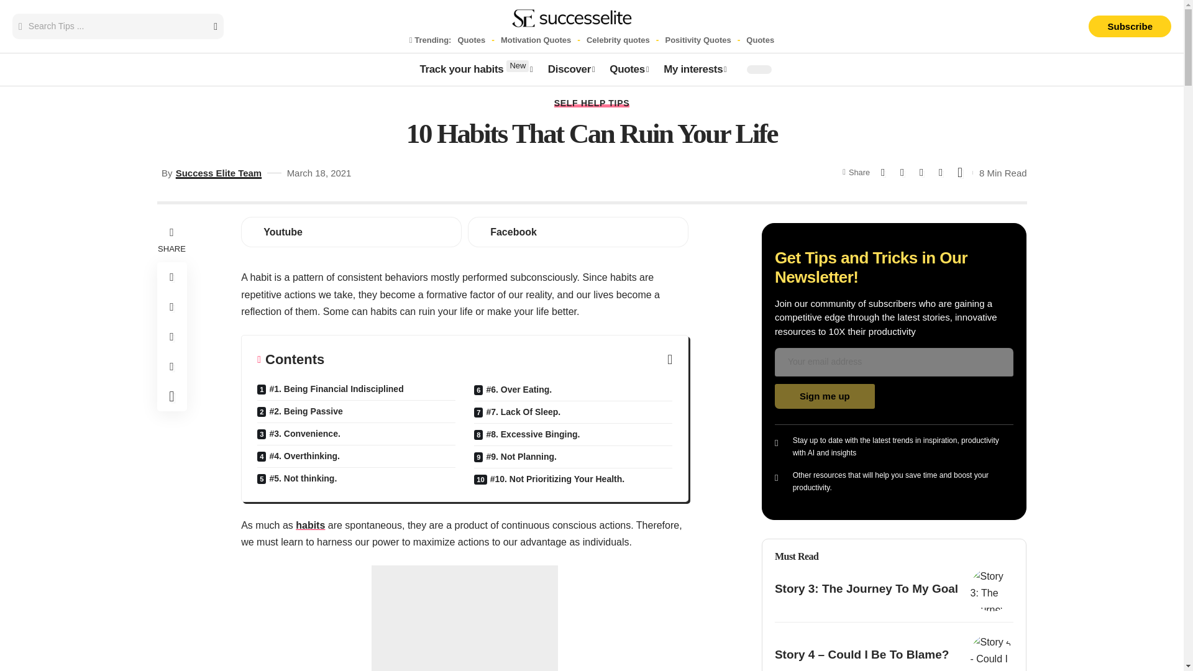 This screenshot has height=671, width=1193. Describe the element at coordinates (536, 40) in the screenshot. I see `Motivation Quotes` at that location.